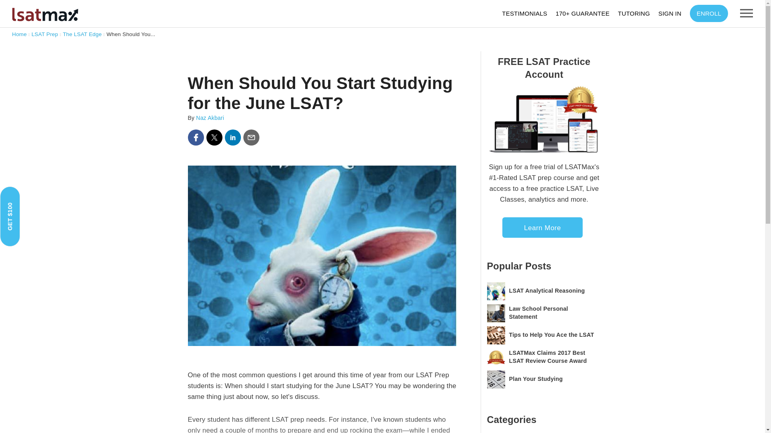  I want to click on ENROLL, so click(709, 13).